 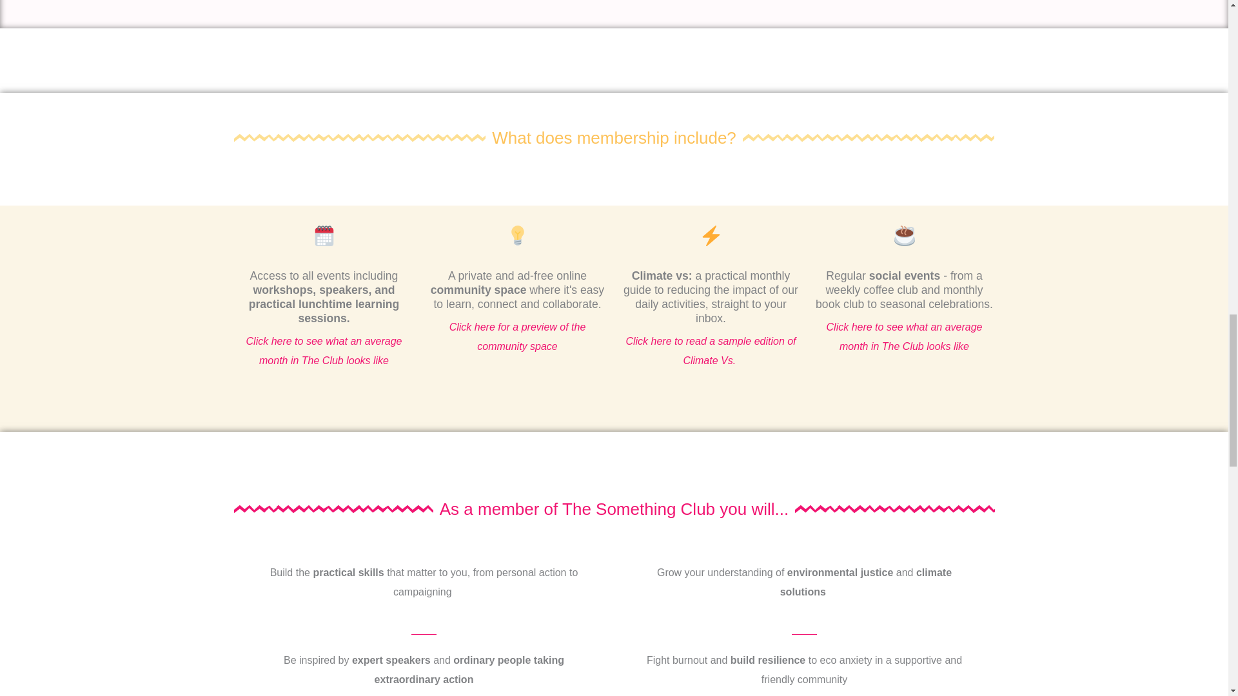 I want to click on Click here for a preview of the community space, so click(x=517, y=336).